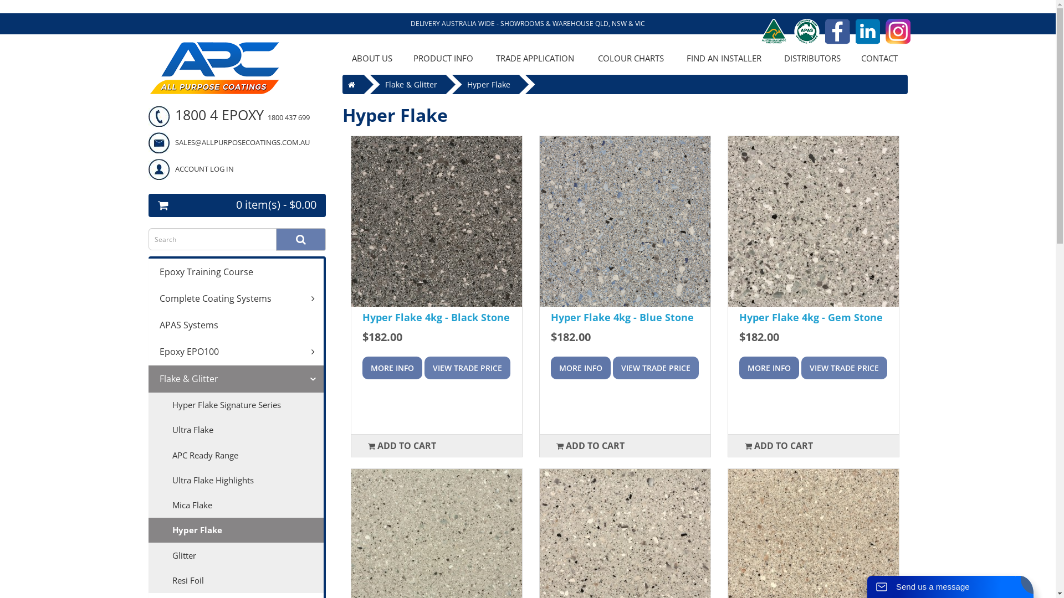 This screenshot has height=598, width=1064. I want to click on MORE INFO, so click(769, 368).